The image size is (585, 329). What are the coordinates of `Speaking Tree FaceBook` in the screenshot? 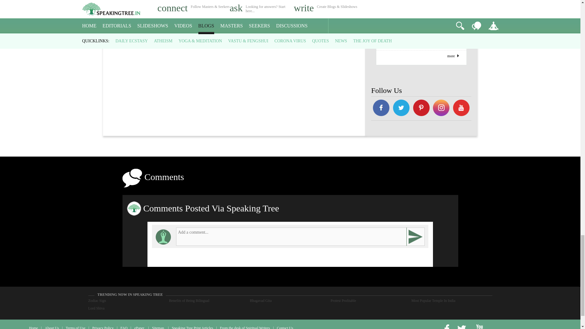 It's located at (421, 108).